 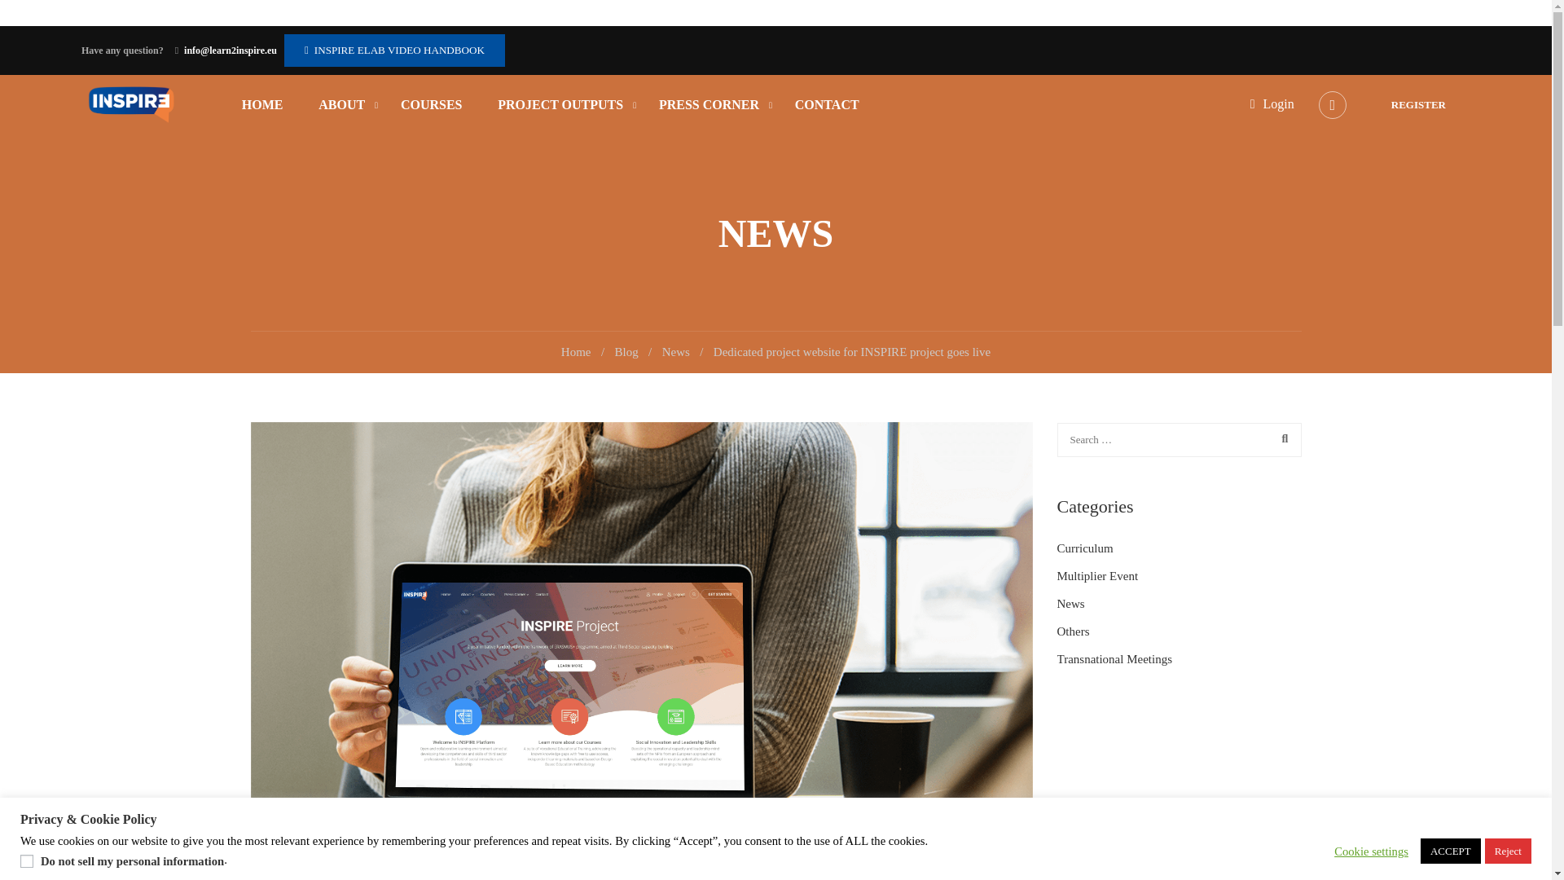 What do you see at coordinates (851, 352) in the screenshot?
I see `Dedicated project website for INSPIRE project goes live` at bounding box center [851, 352].